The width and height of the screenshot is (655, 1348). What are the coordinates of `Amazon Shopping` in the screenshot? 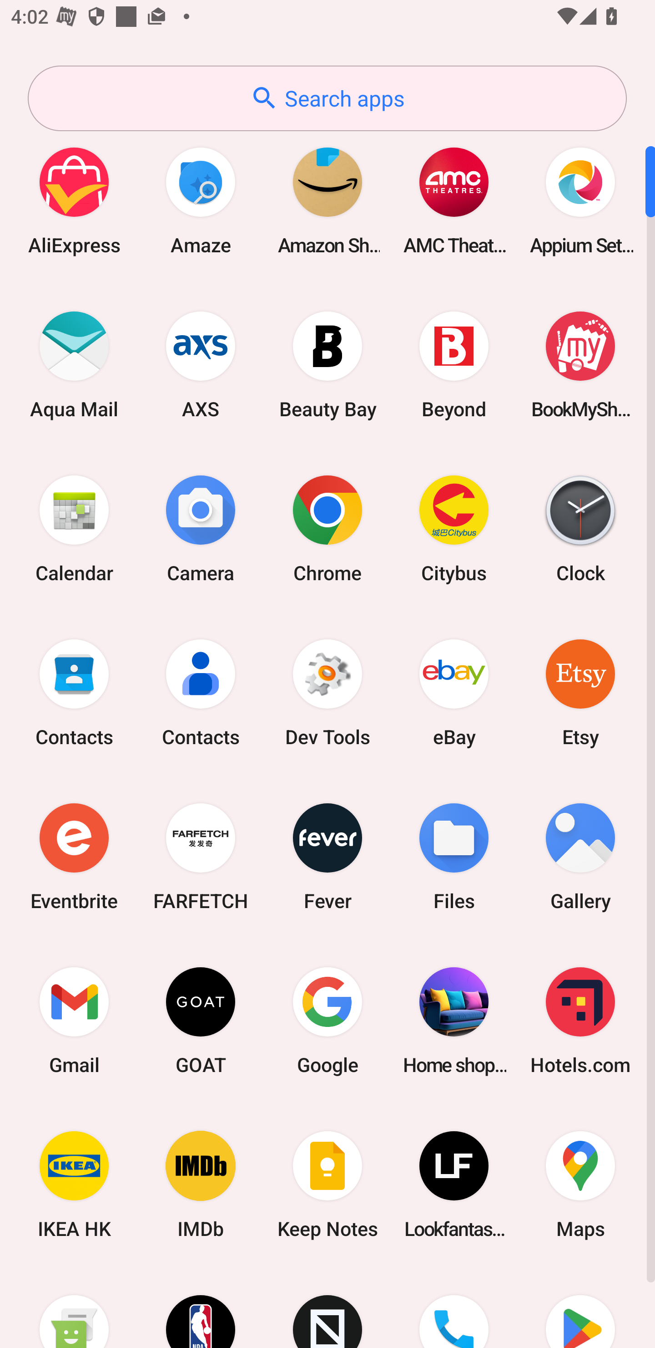 It's located at (327, 200).